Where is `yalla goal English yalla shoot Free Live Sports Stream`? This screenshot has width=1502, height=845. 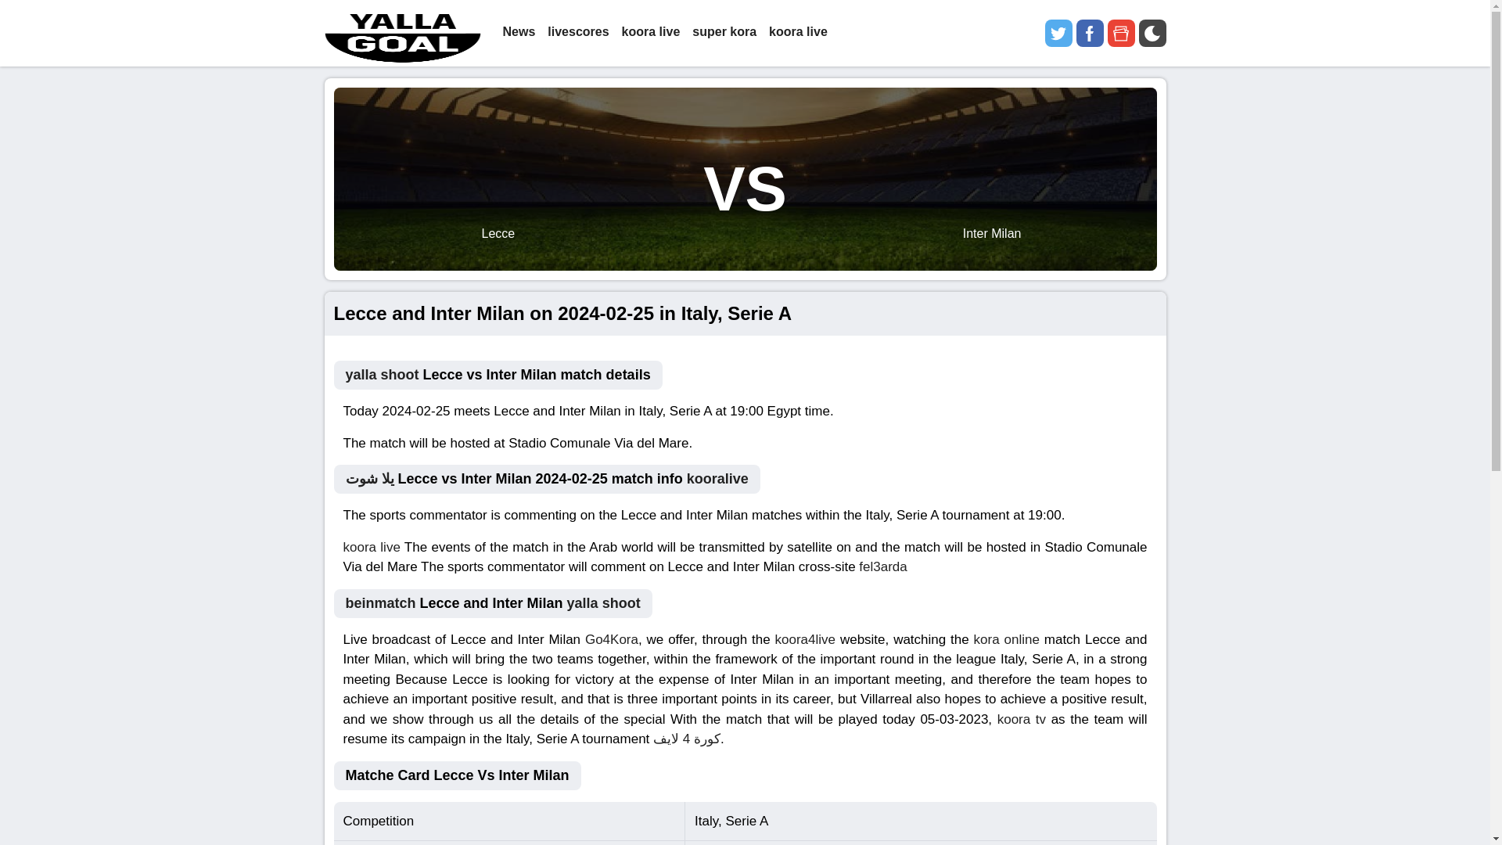
yalla goal English yalla shoot Free Live Sports Stream is located at coordinates (402, 33).